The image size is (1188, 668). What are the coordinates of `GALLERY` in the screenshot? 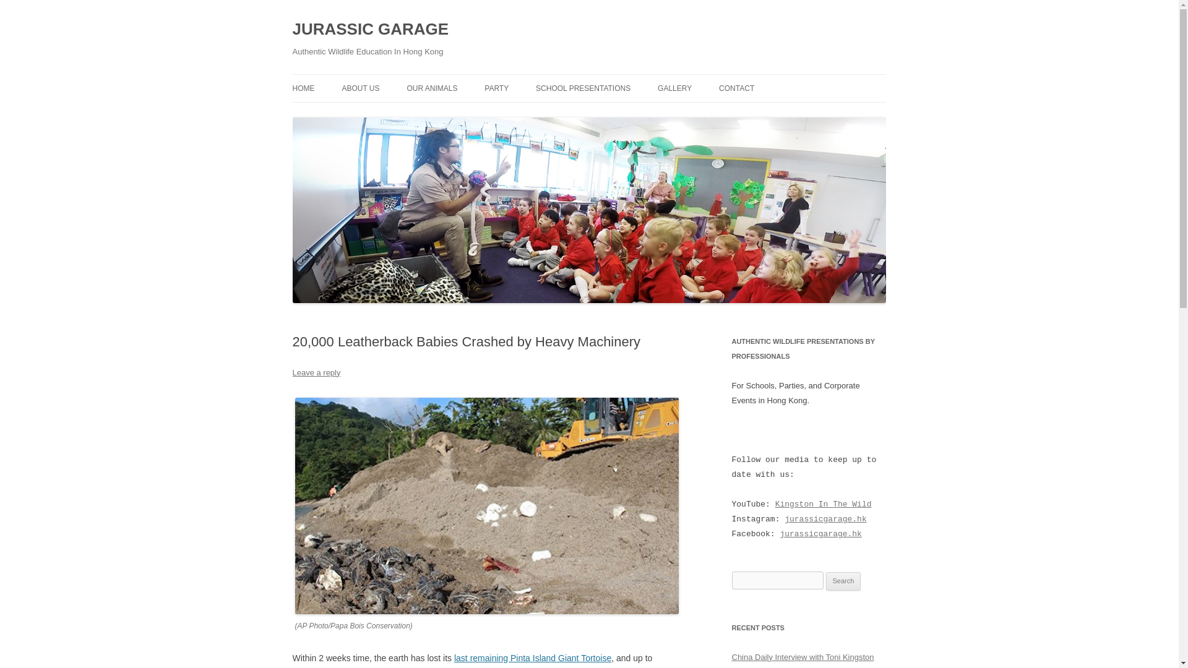 It's located at (674, 88).